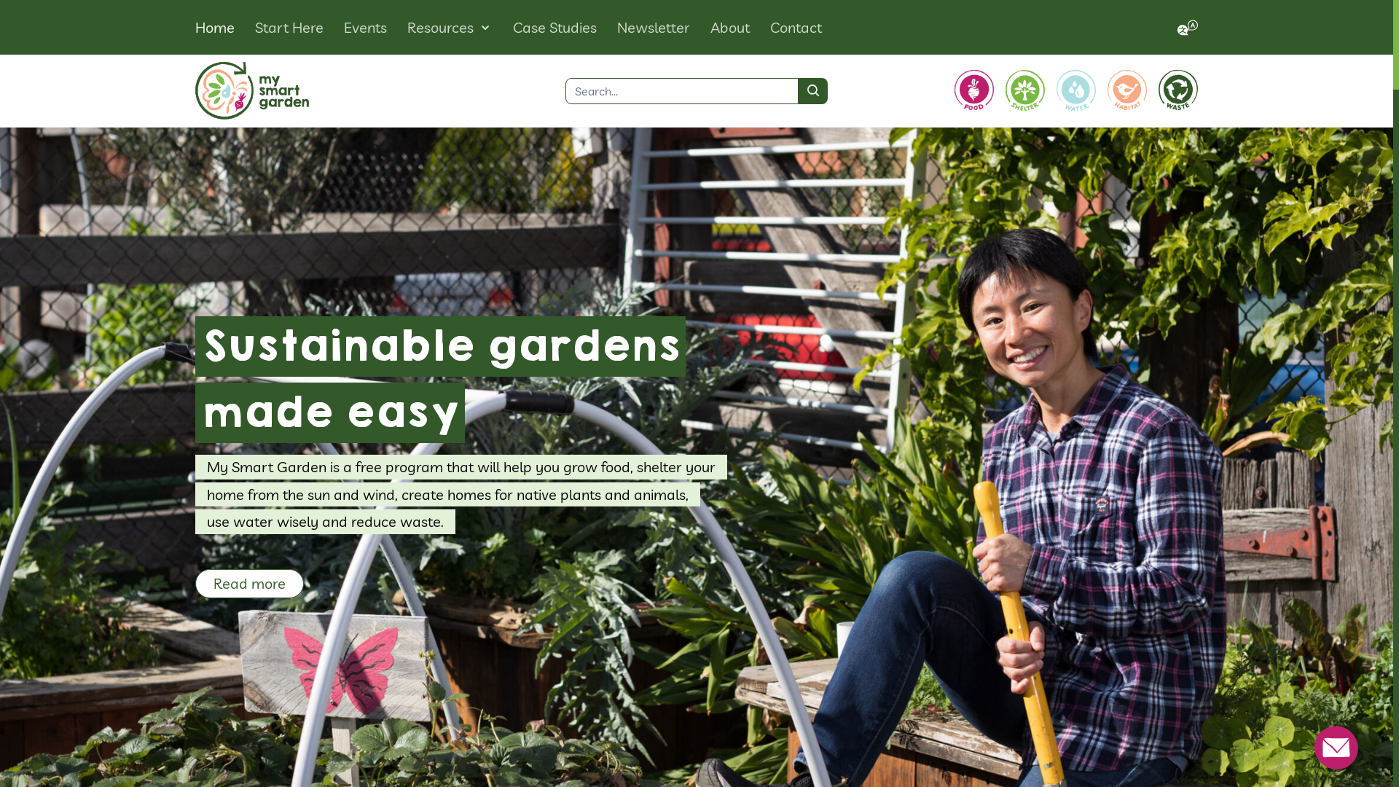  I want to click on Start Here, so click(289, 28).